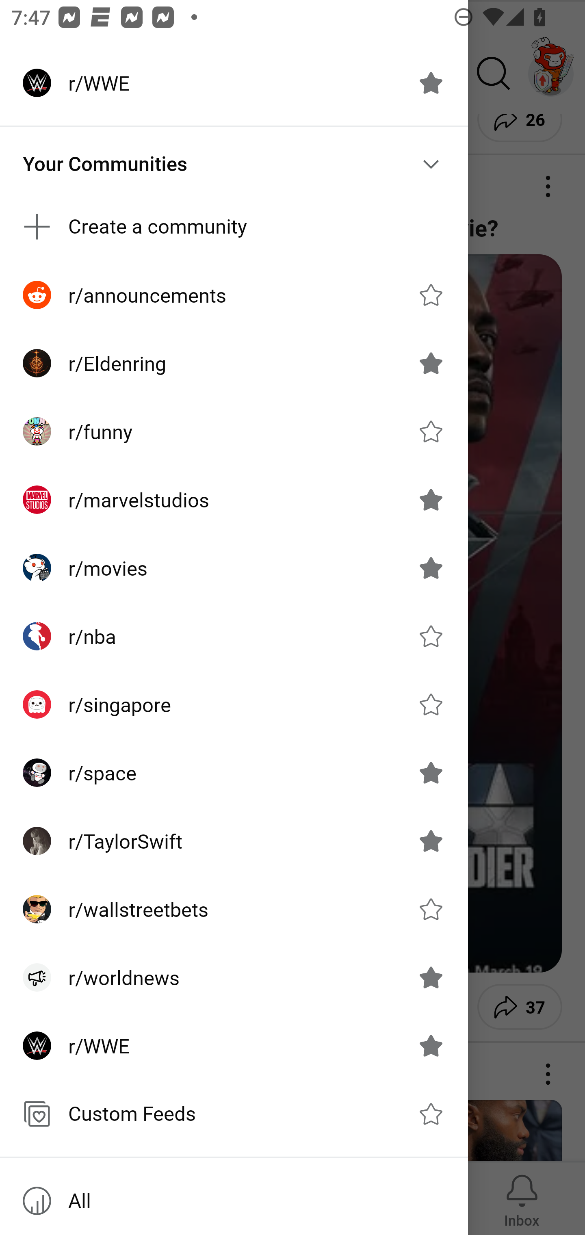 Image resolution: width=585 pixels, height=1235 pixels. What do you see at coordinates (431, 431) in the screenshot?
I see `Favorite r/funny` at bounding box center [431, 431].